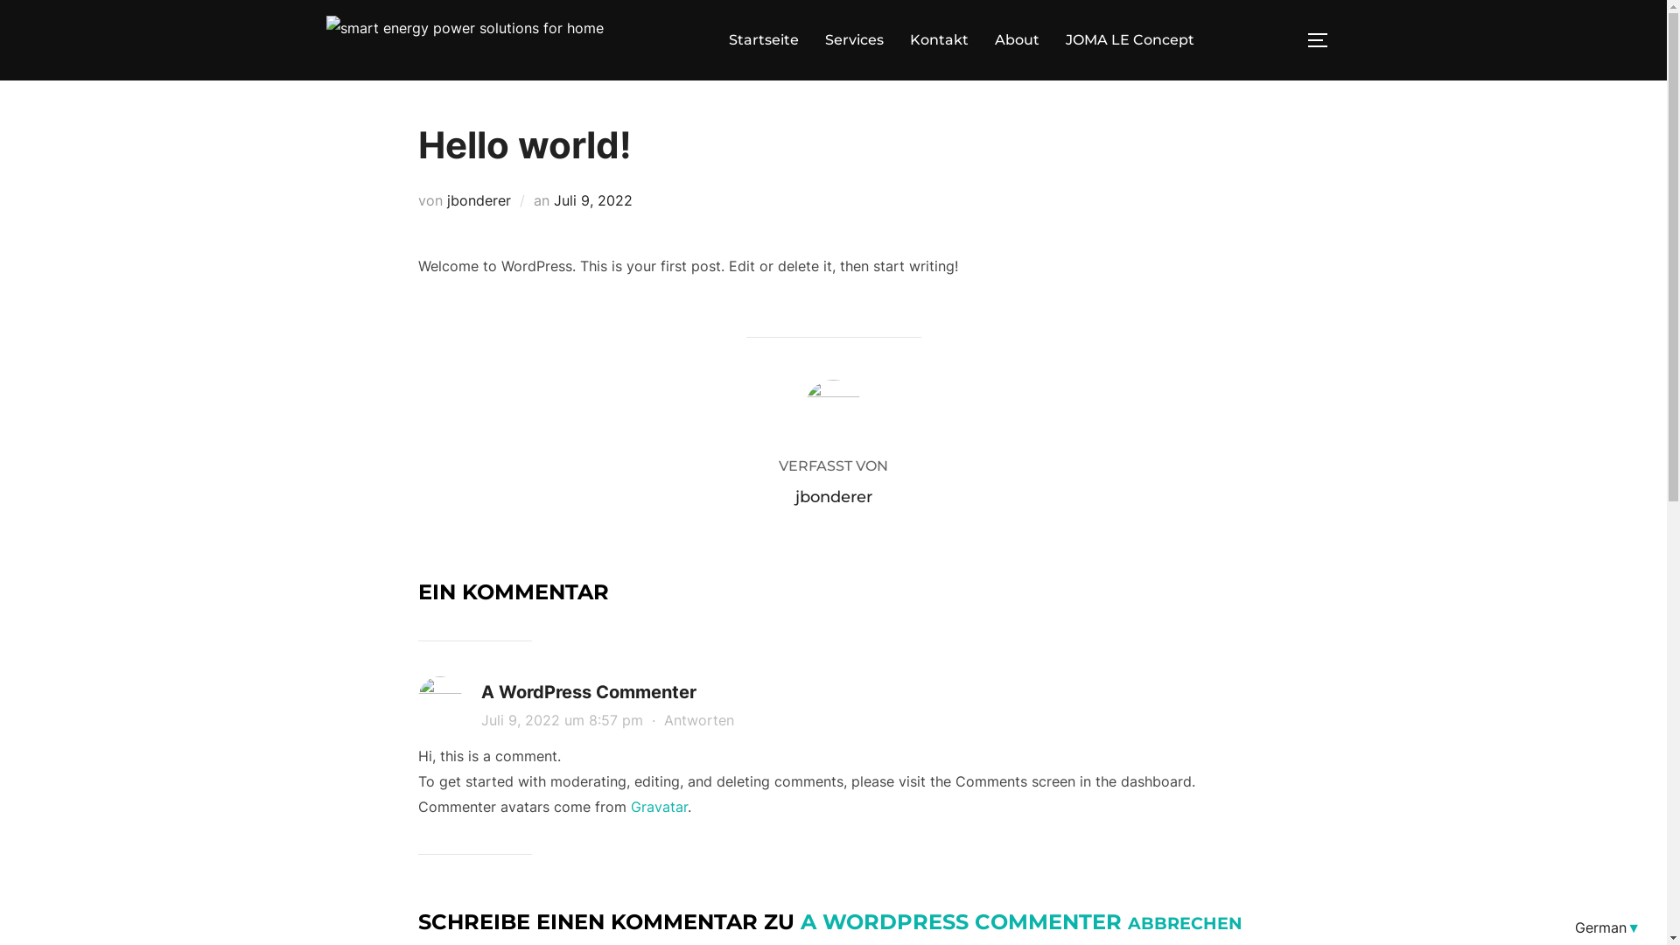 This screenshot has width=1680, height=945. I want to click on Gravatar, so click(658, 807).